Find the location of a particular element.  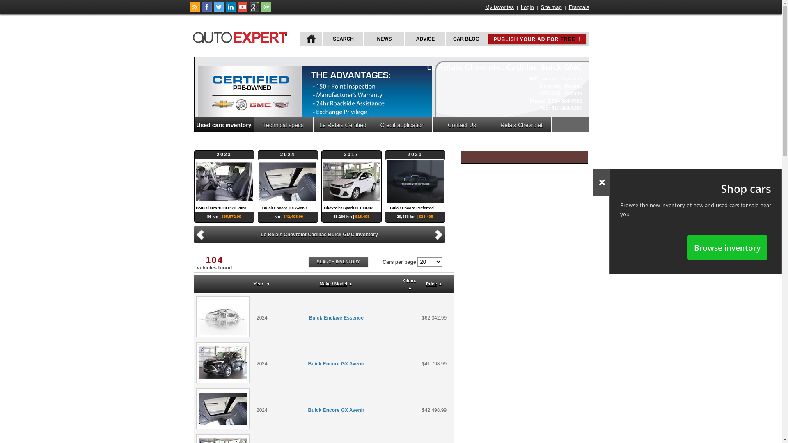

Buick Encore GX Avenir is located at coordinates (337, 410).